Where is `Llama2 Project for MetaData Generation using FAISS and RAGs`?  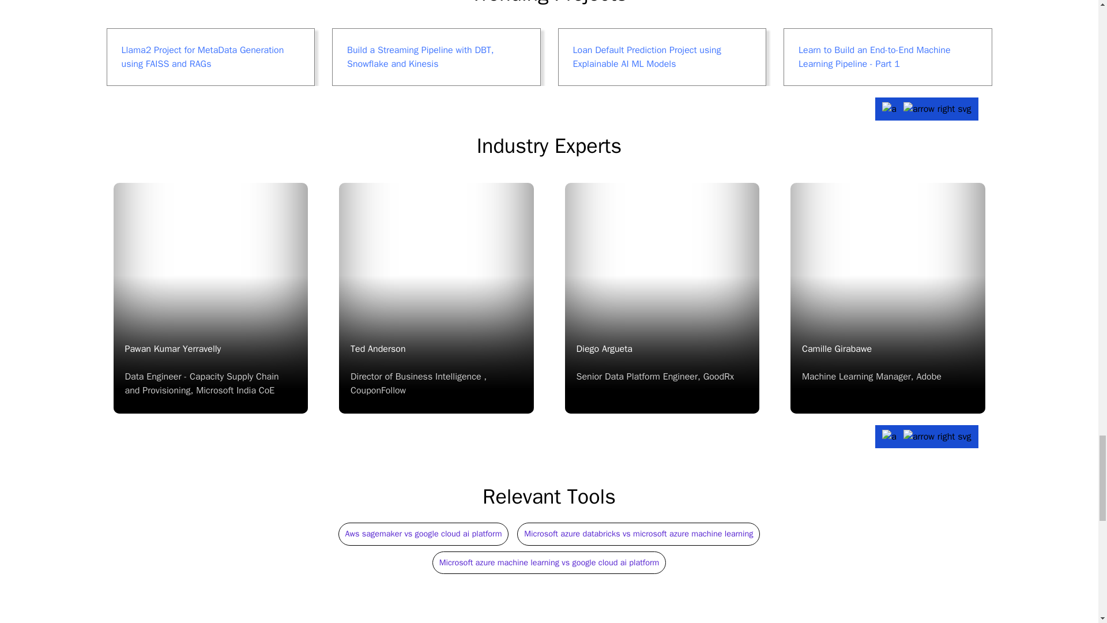 Llama2 Project for MetaData Generation using FAISS and RAGs is located at coordinates (210, 57).